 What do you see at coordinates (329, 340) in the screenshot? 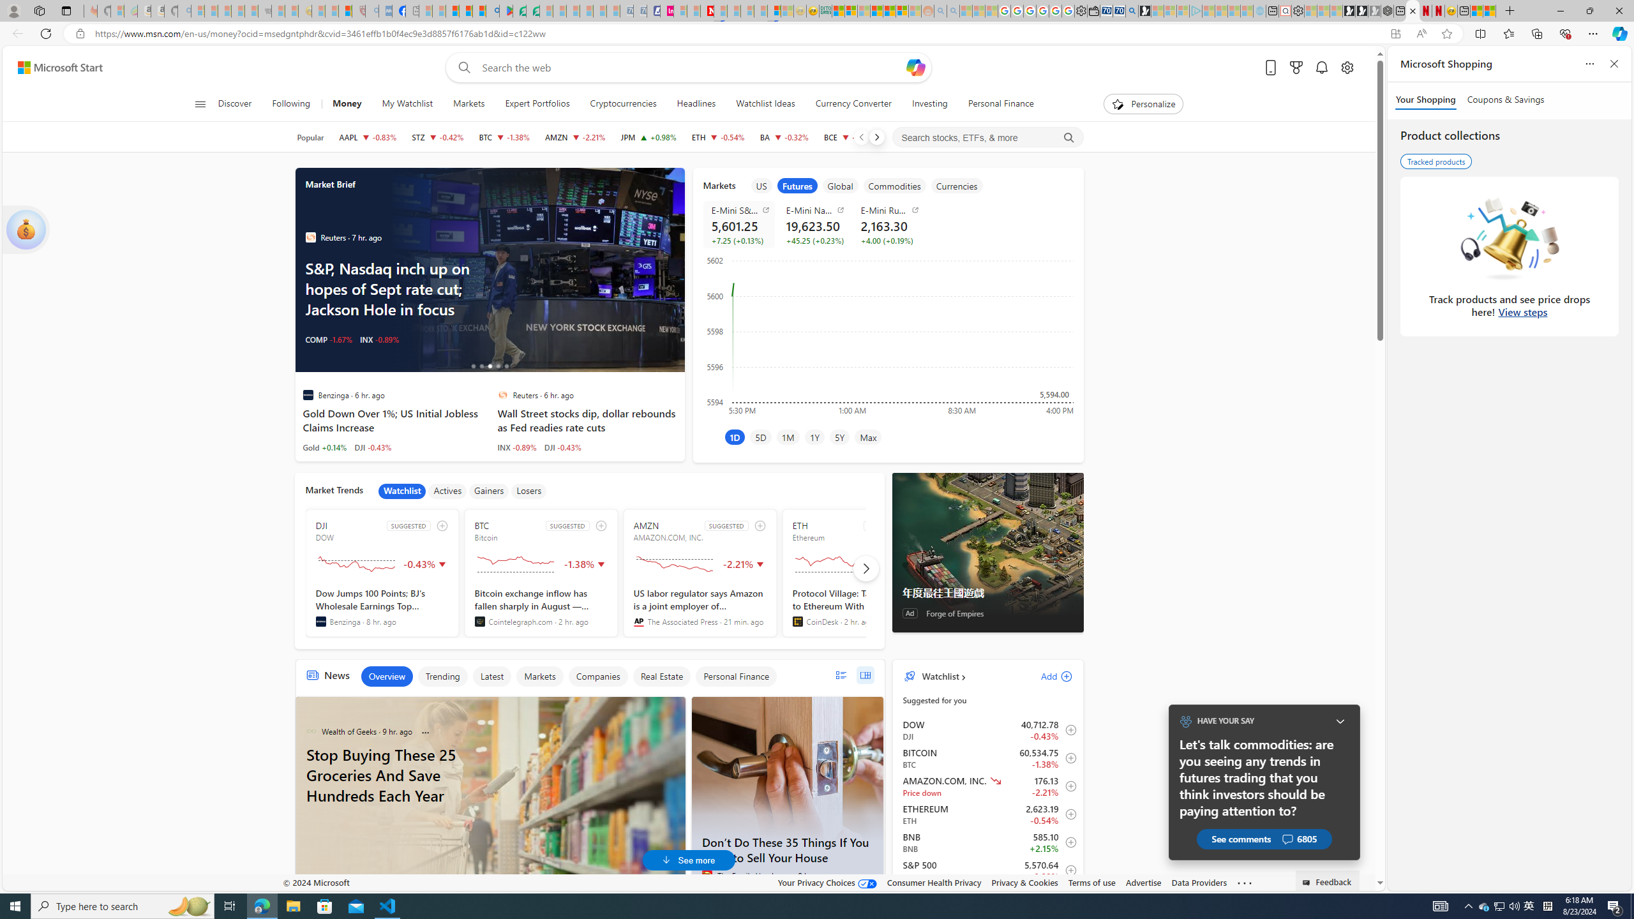
I see `COMP -1.67%` at bounding box center [329, 340].